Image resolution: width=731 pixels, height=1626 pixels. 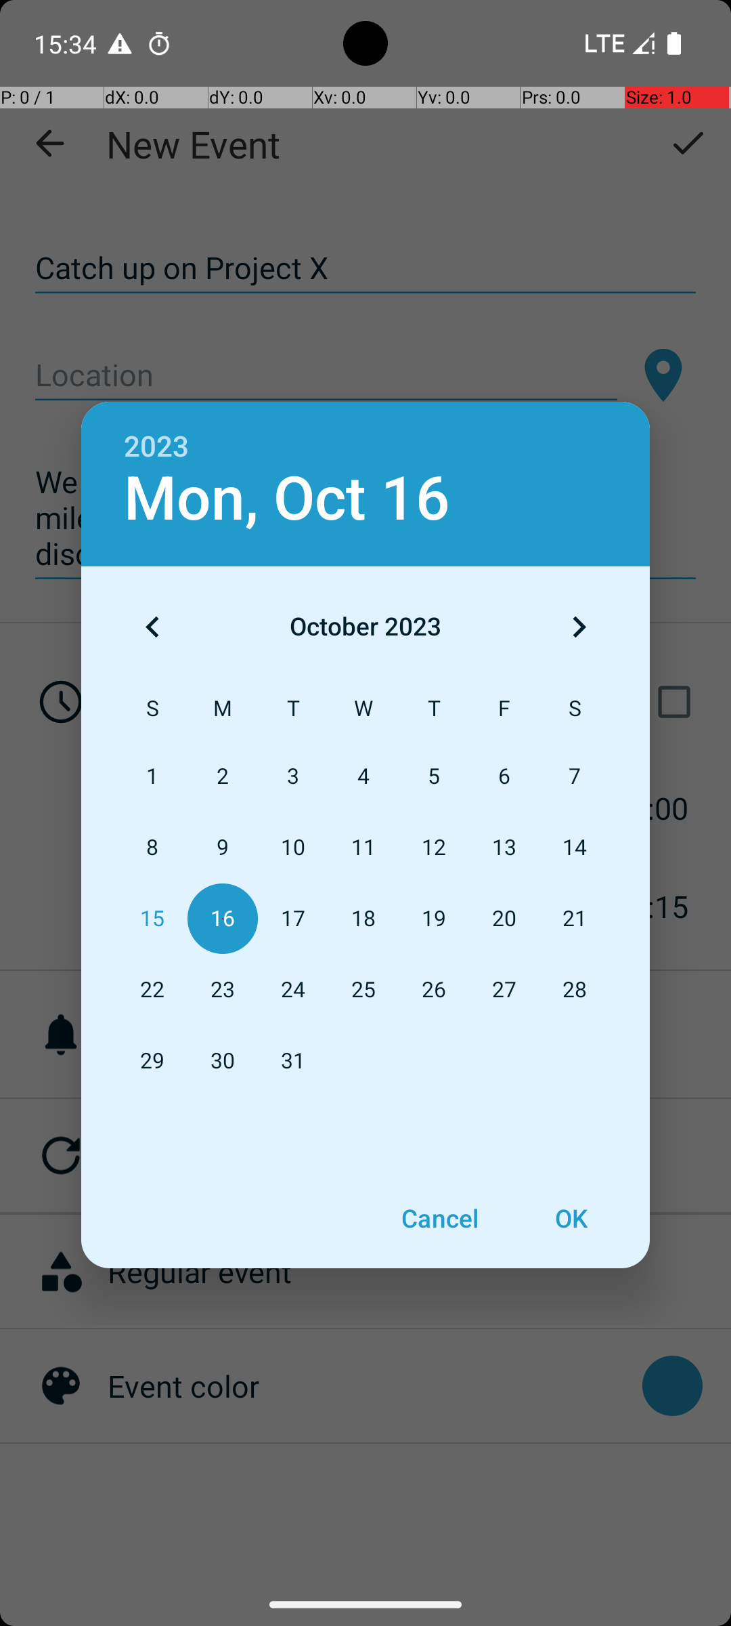 I want to click on Mon, Oct 16, so click(x=287, y=499).